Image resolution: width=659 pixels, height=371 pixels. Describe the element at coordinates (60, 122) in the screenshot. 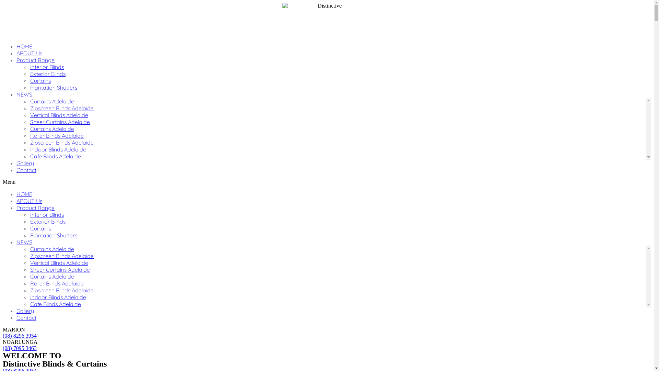

I see `Sheer Curtains Adelaide` at that location.